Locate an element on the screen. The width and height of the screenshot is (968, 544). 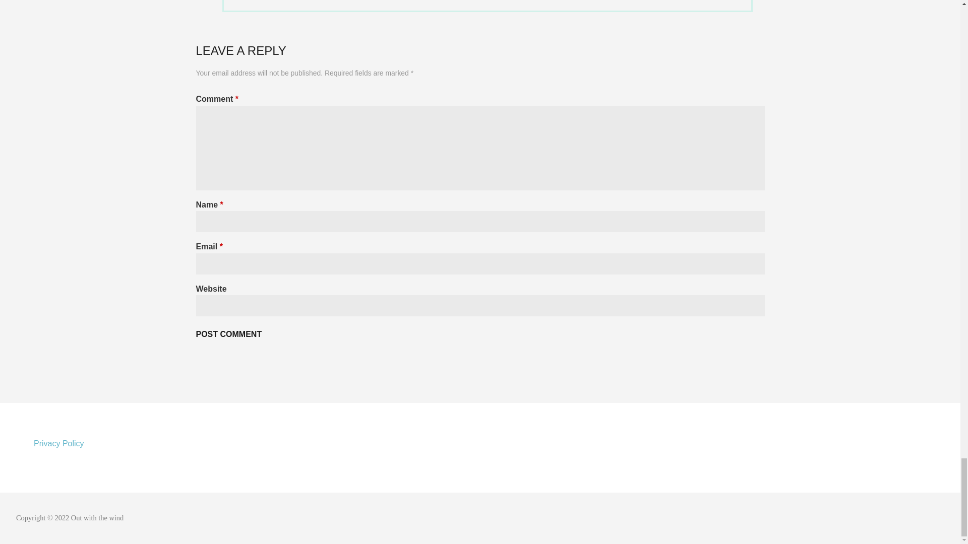
Privacy Policy is located at coordinates (59, 443).